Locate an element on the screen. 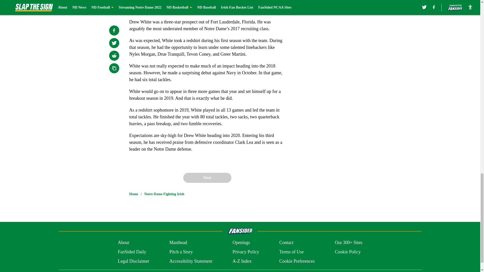 The image size is (484, 272). Masthead is located at coordinates (178, 243).